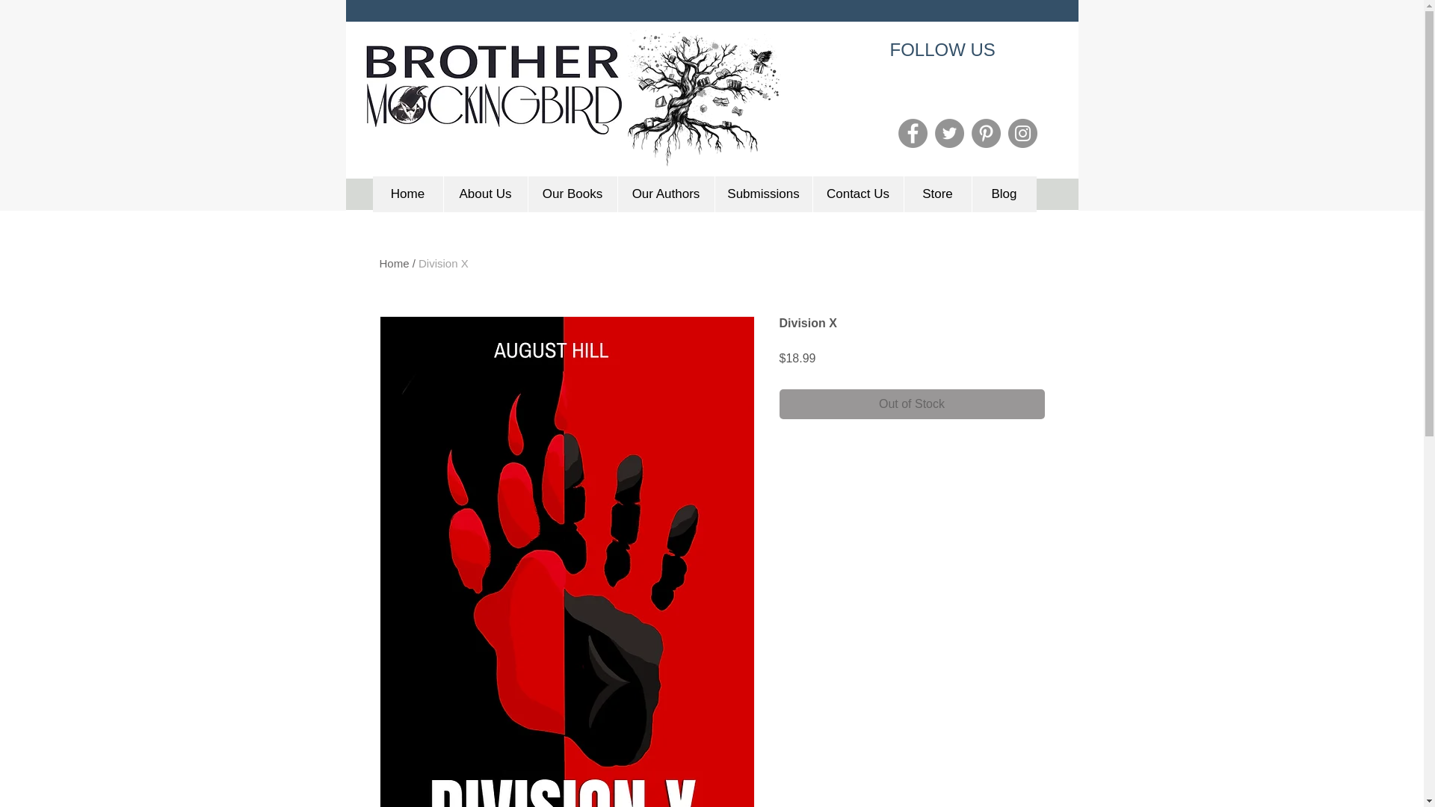 The image size is (1435, 807). What do you see at coordinates (395, 263) in the screenshot?
I see `Home` at bounding box center [395, 263].